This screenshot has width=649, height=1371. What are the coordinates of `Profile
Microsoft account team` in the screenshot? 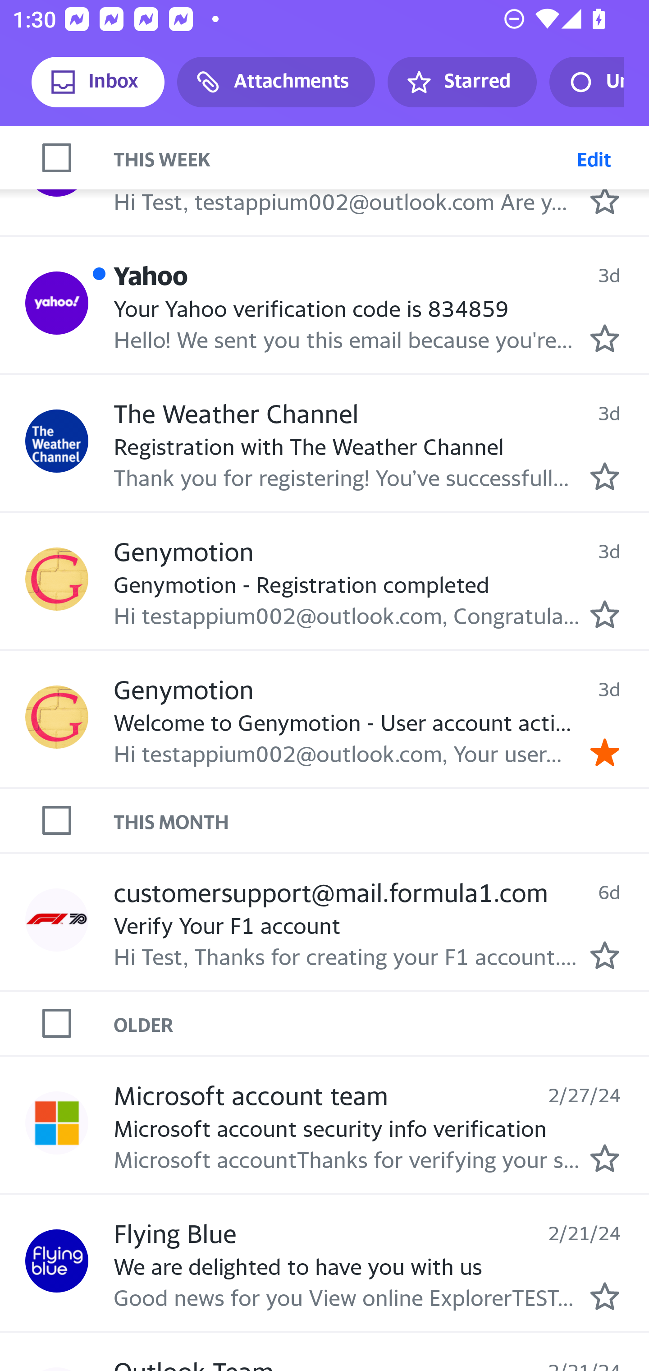 It's located at (57, 1123).